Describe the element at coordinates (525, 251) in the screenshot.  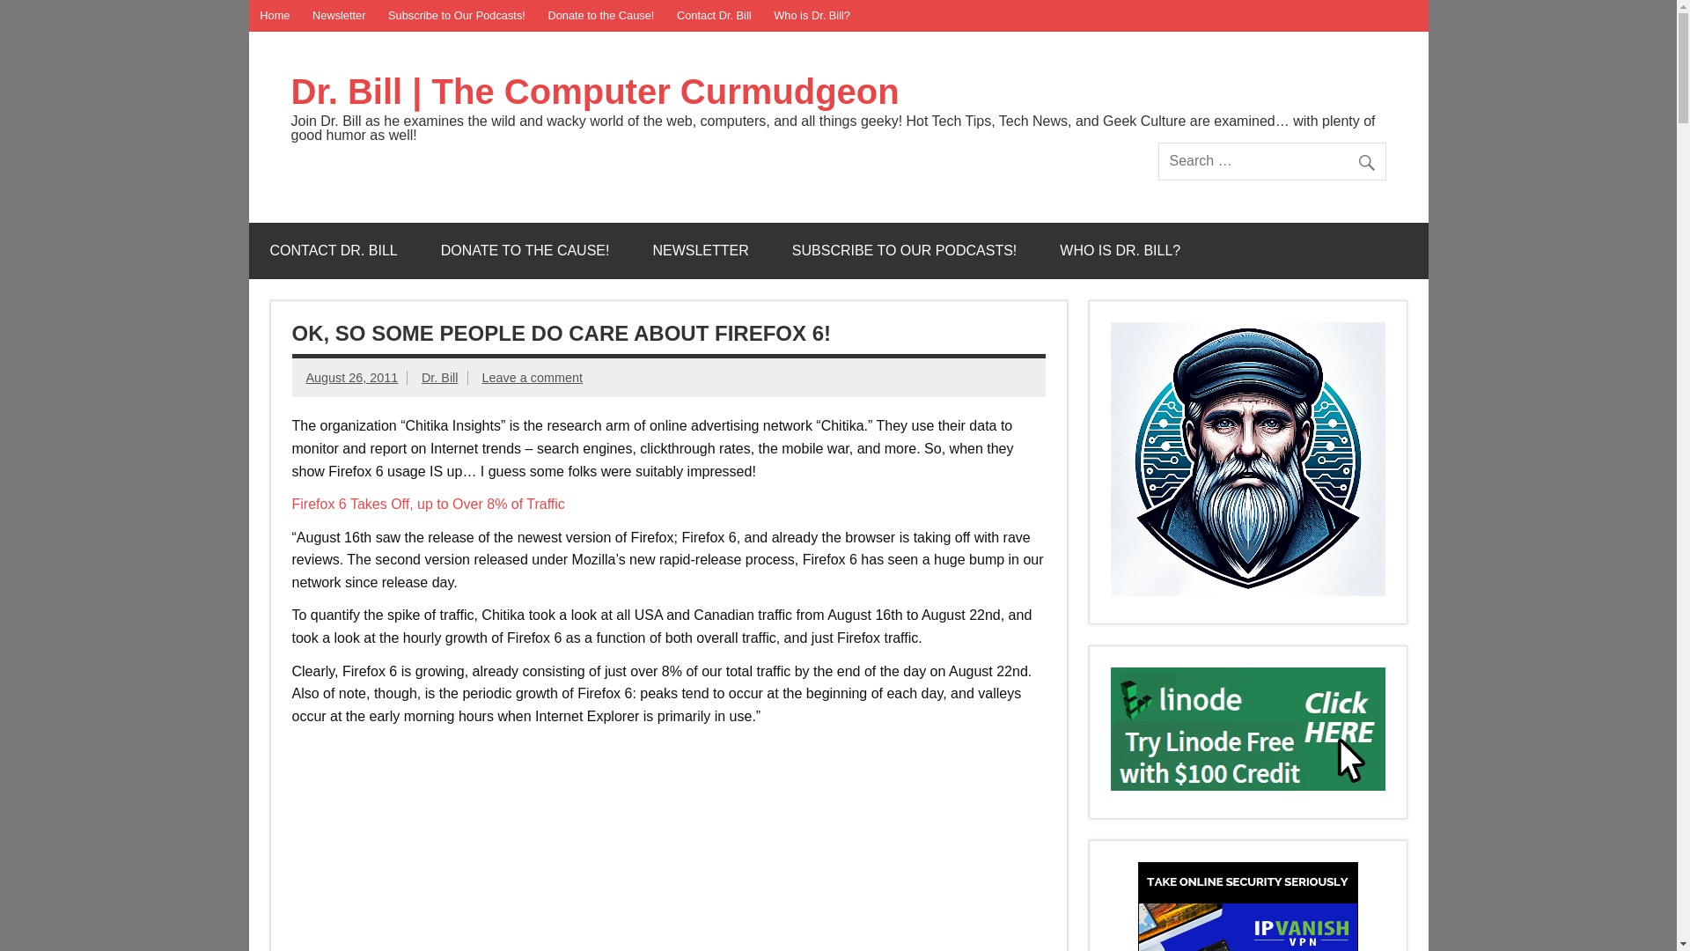
I see `DONATE TO THE CAUSE!` at that location.